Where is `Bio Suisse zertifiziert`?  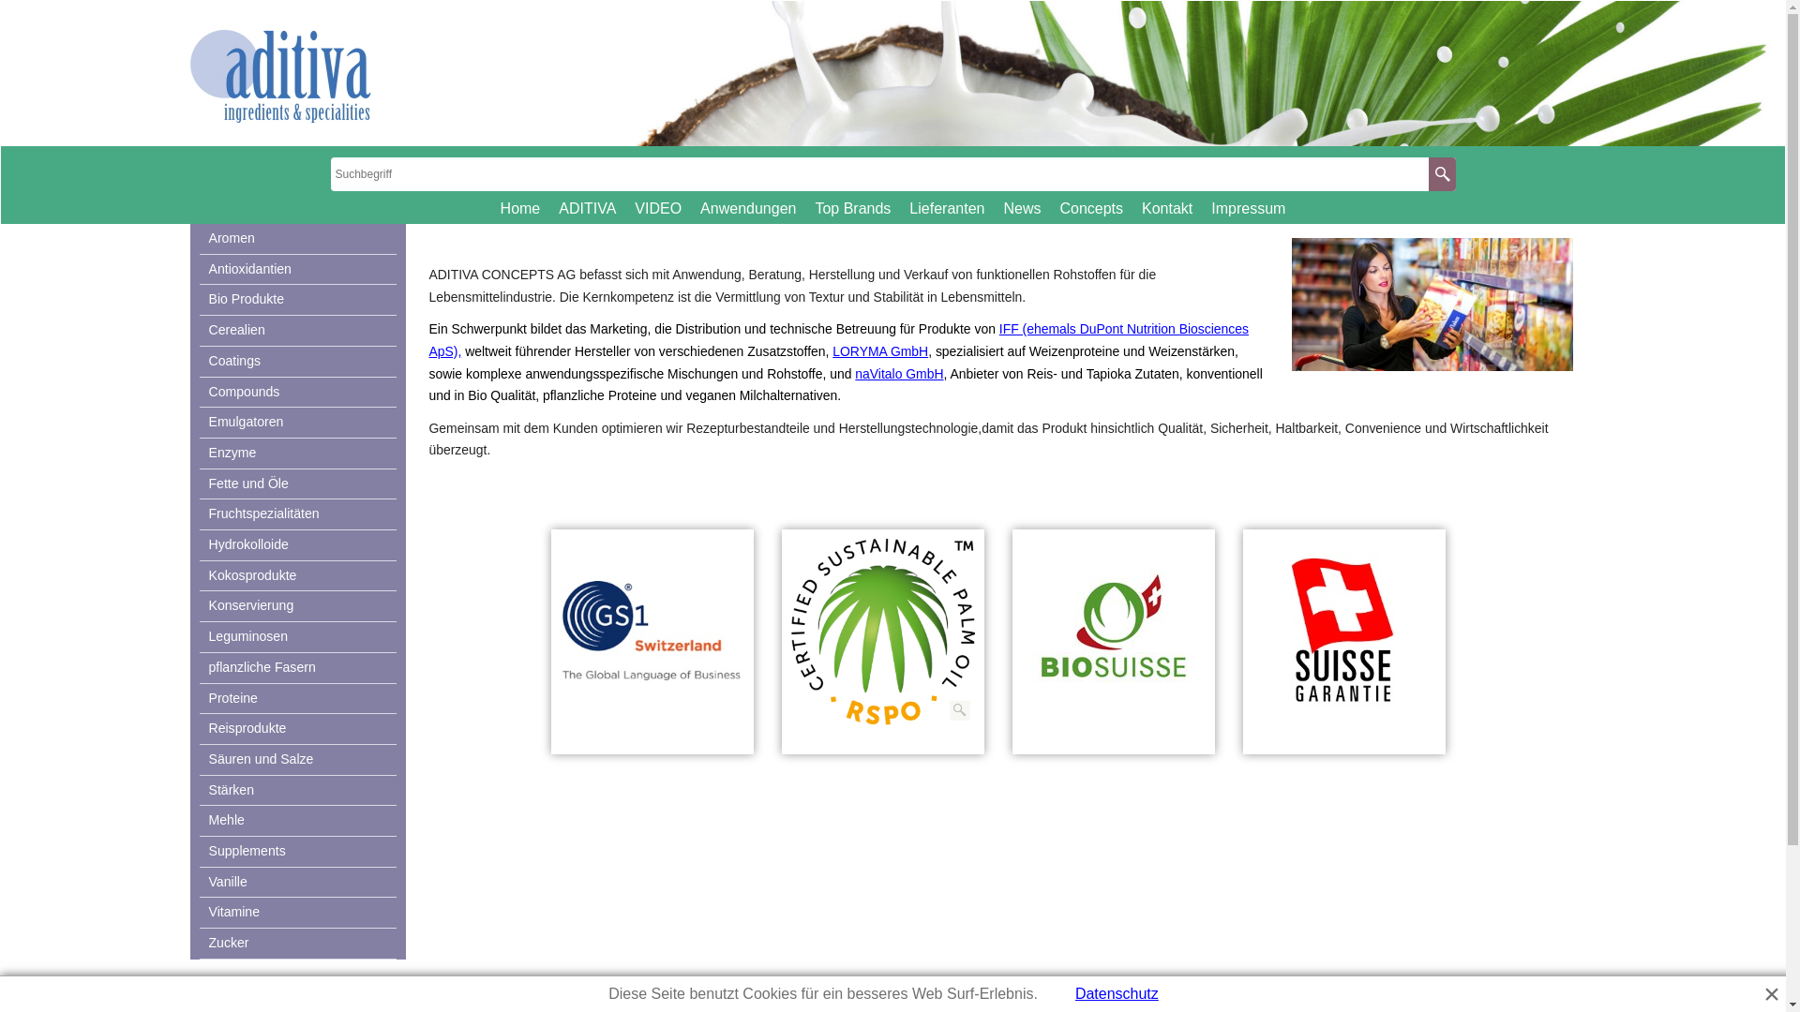
Bio Suisse zertifiziert is located at coordinates (1114, 632).